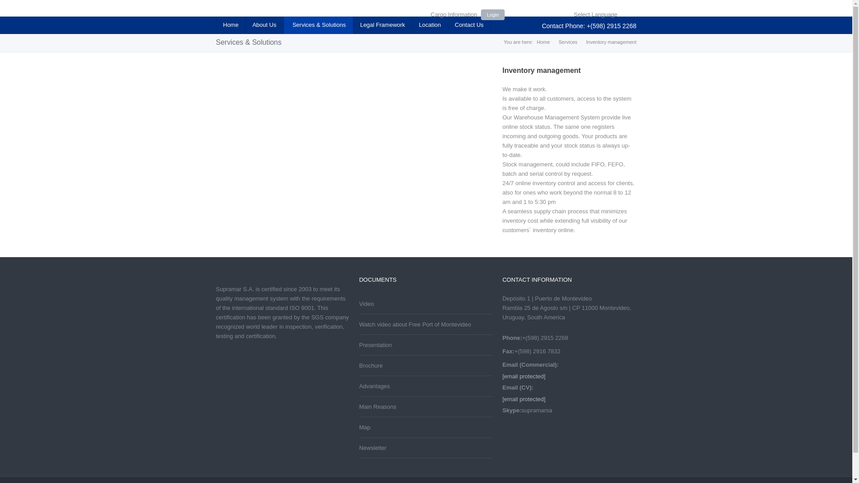  Describe the element at coordinates (493, 14) in the screenshot. I see `Login` at that location.